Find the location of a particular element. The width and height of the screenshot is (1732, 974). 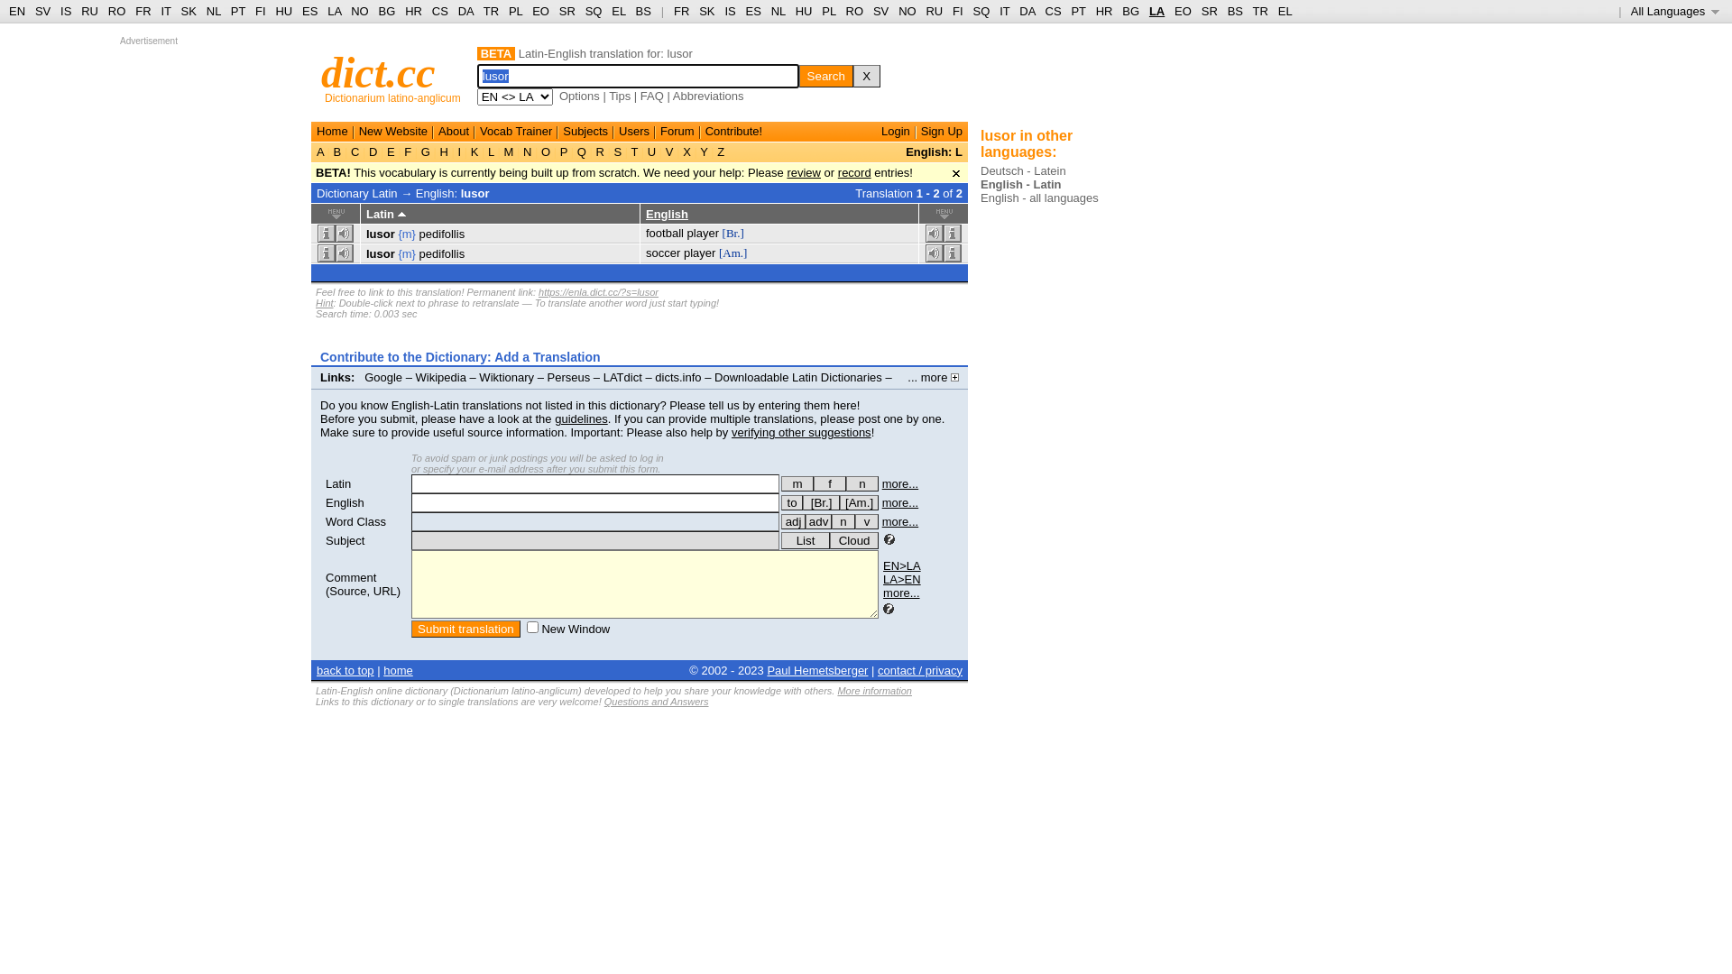

R is located at coordinates (601, 152).